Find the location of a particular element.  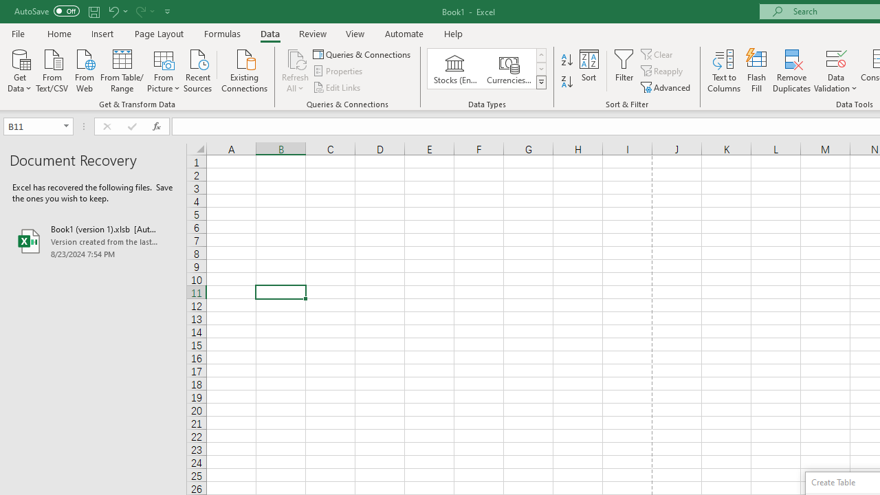

Currencies (English) is located at coordinates (509, 69).